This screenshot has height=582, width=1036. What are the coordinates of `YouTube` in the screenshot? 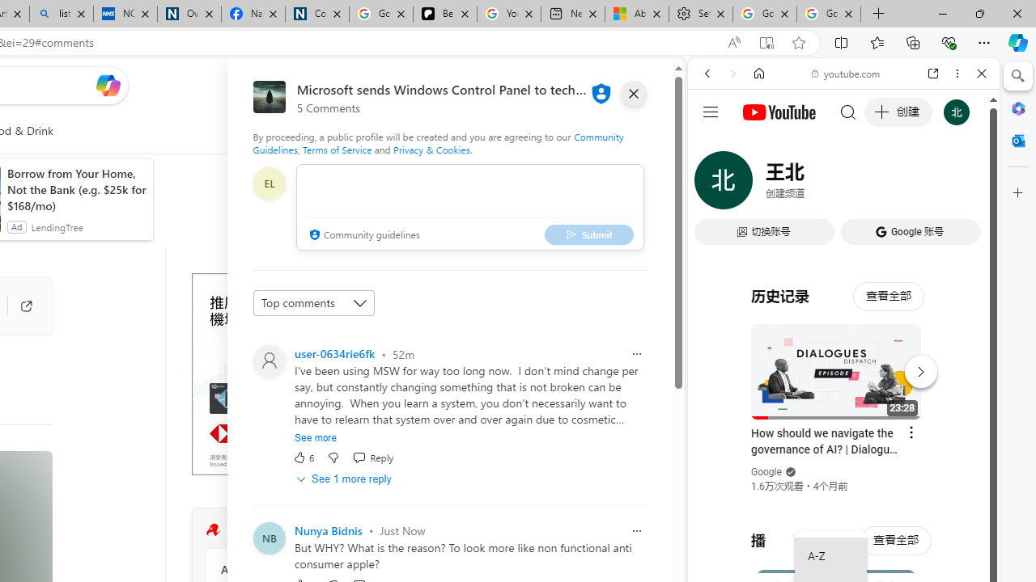 It's located at (837, 239).